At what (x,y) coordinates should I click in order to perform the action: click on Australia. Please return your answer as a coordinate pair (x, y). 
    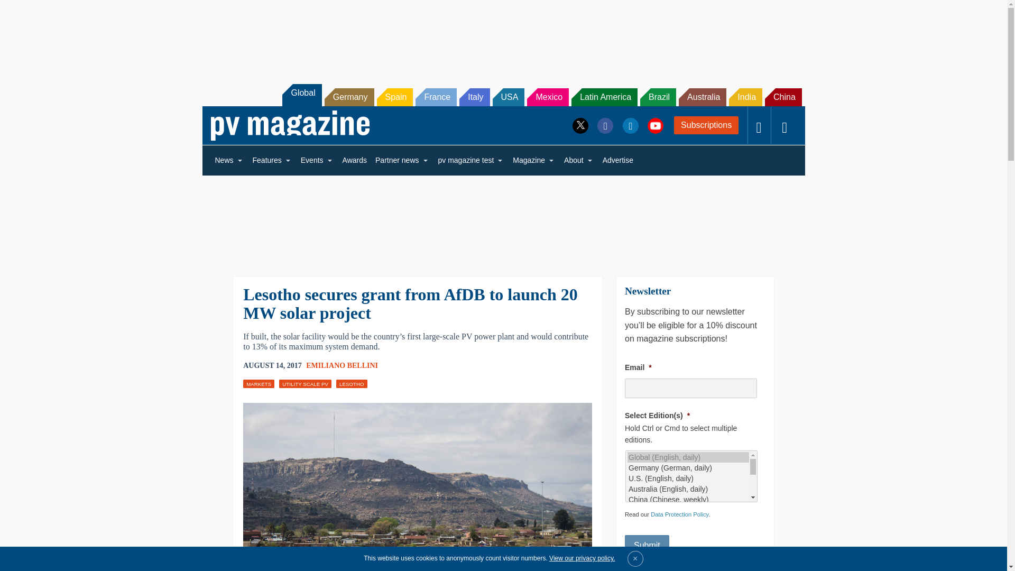
    Looking at the image, I should click on (703, 97).